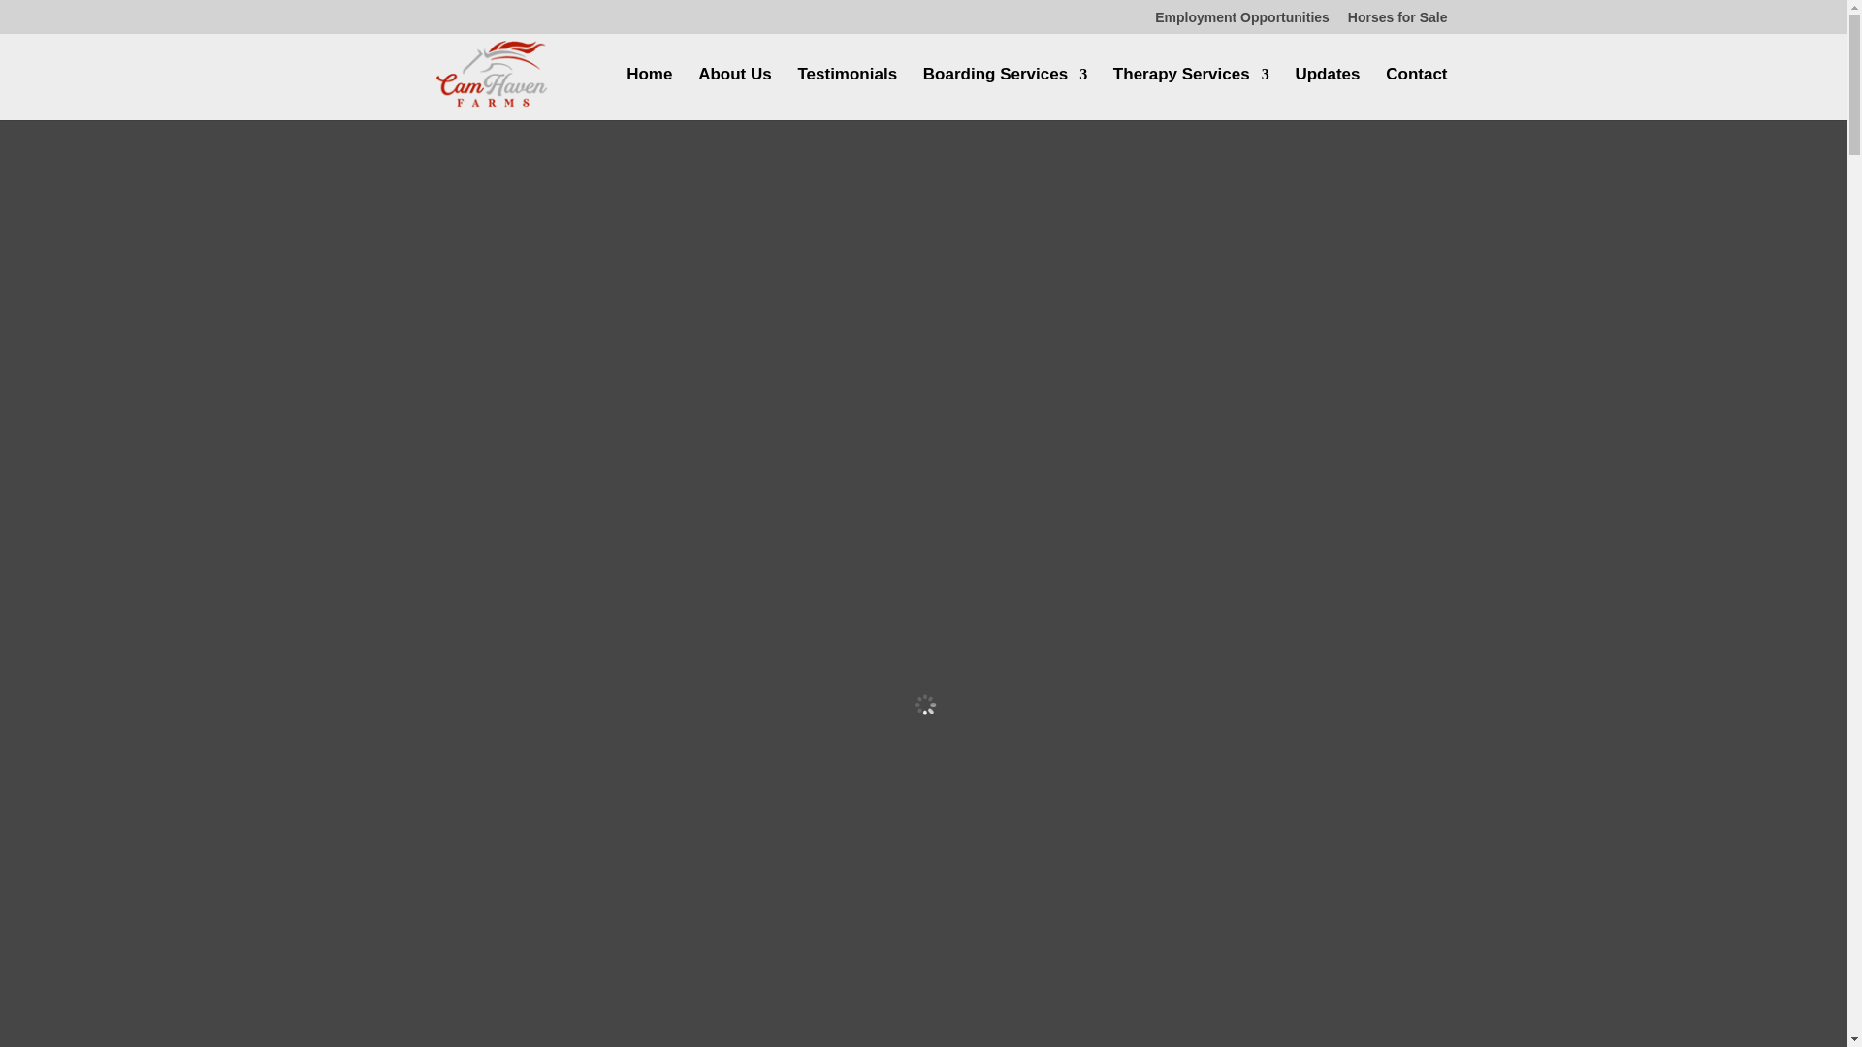  Describe the element at coordinates (1416, 94) in the screenshot. I see `Contact` at that location.